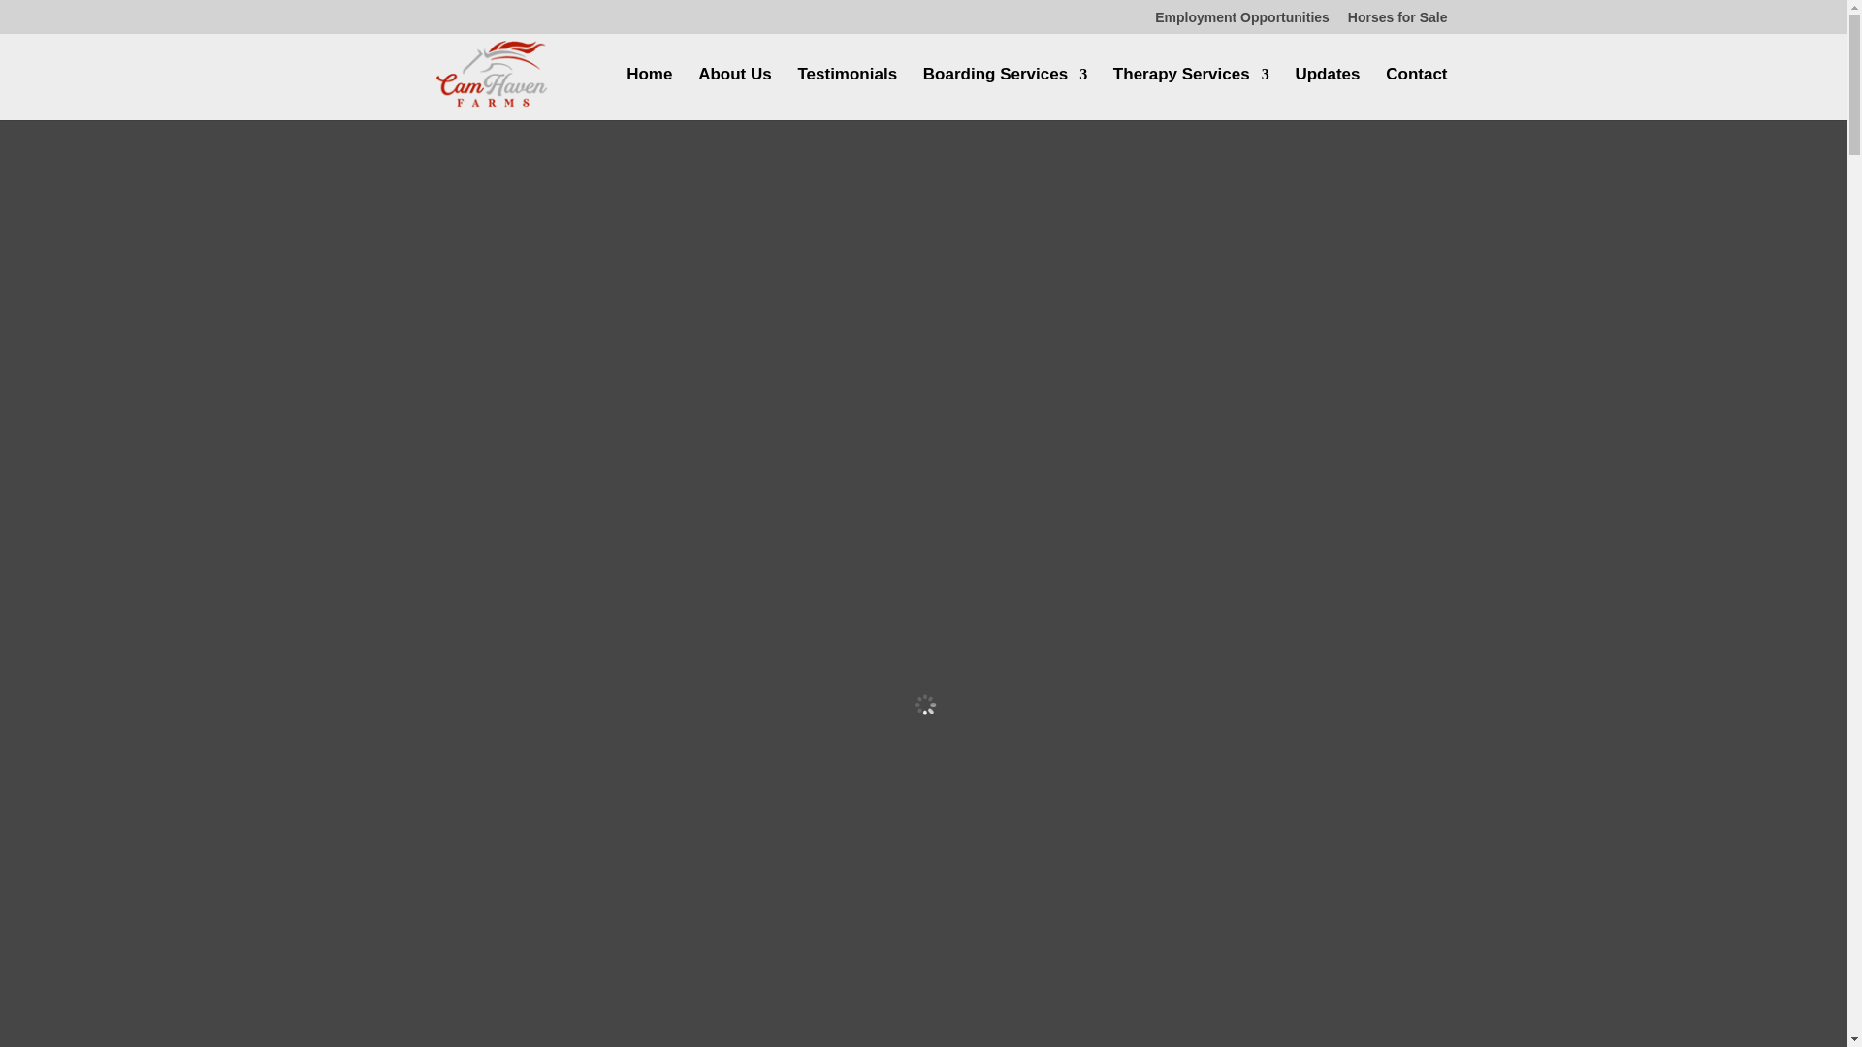  Describe the element at coordinates (1416, 94) in the screenshot. I see `Contact` at that location.